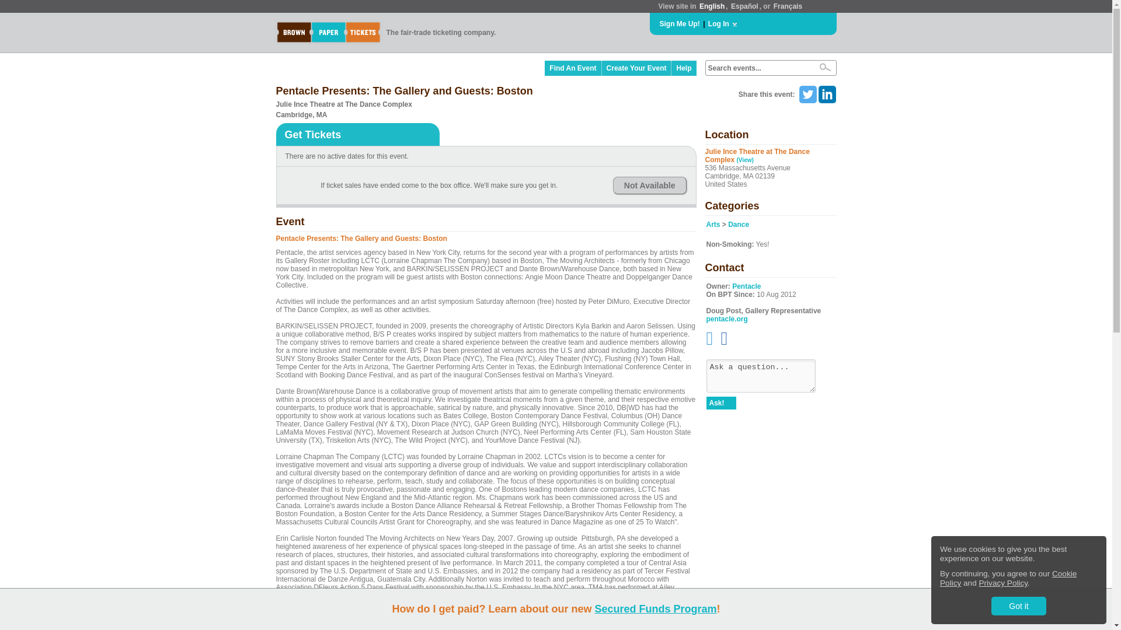 Image resolution: width=1121 pixels, height=630 pixels. Describe the element at coordinates (719, 23) in the screenshot. I see `Log In` at that location.